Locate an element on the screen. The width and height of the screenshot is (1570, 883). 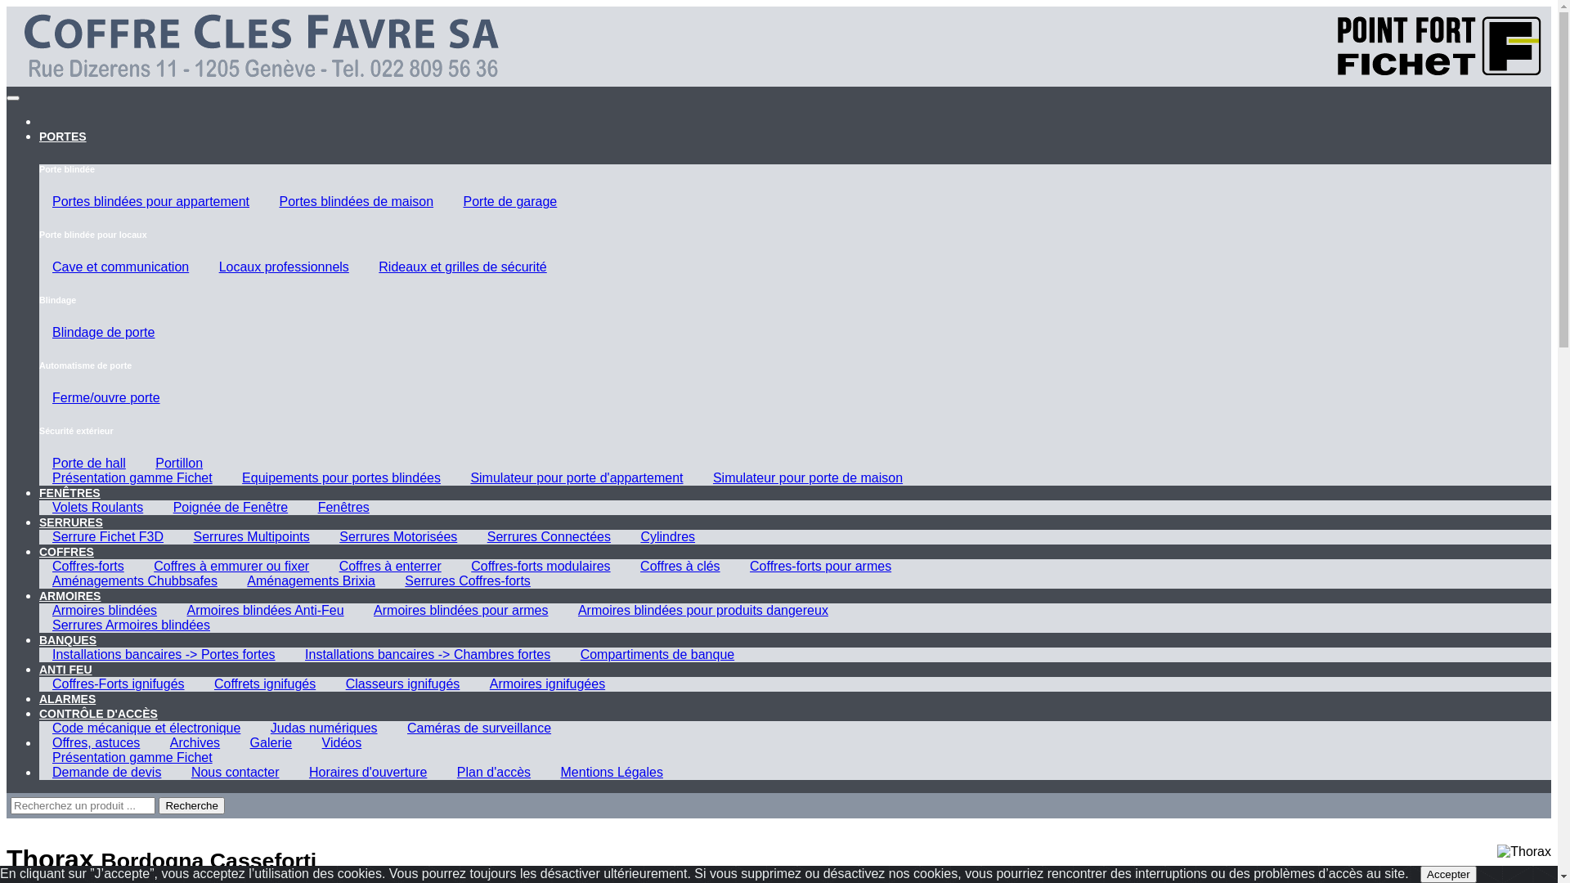
ARMOIRES is located at coordinates (70, 596).